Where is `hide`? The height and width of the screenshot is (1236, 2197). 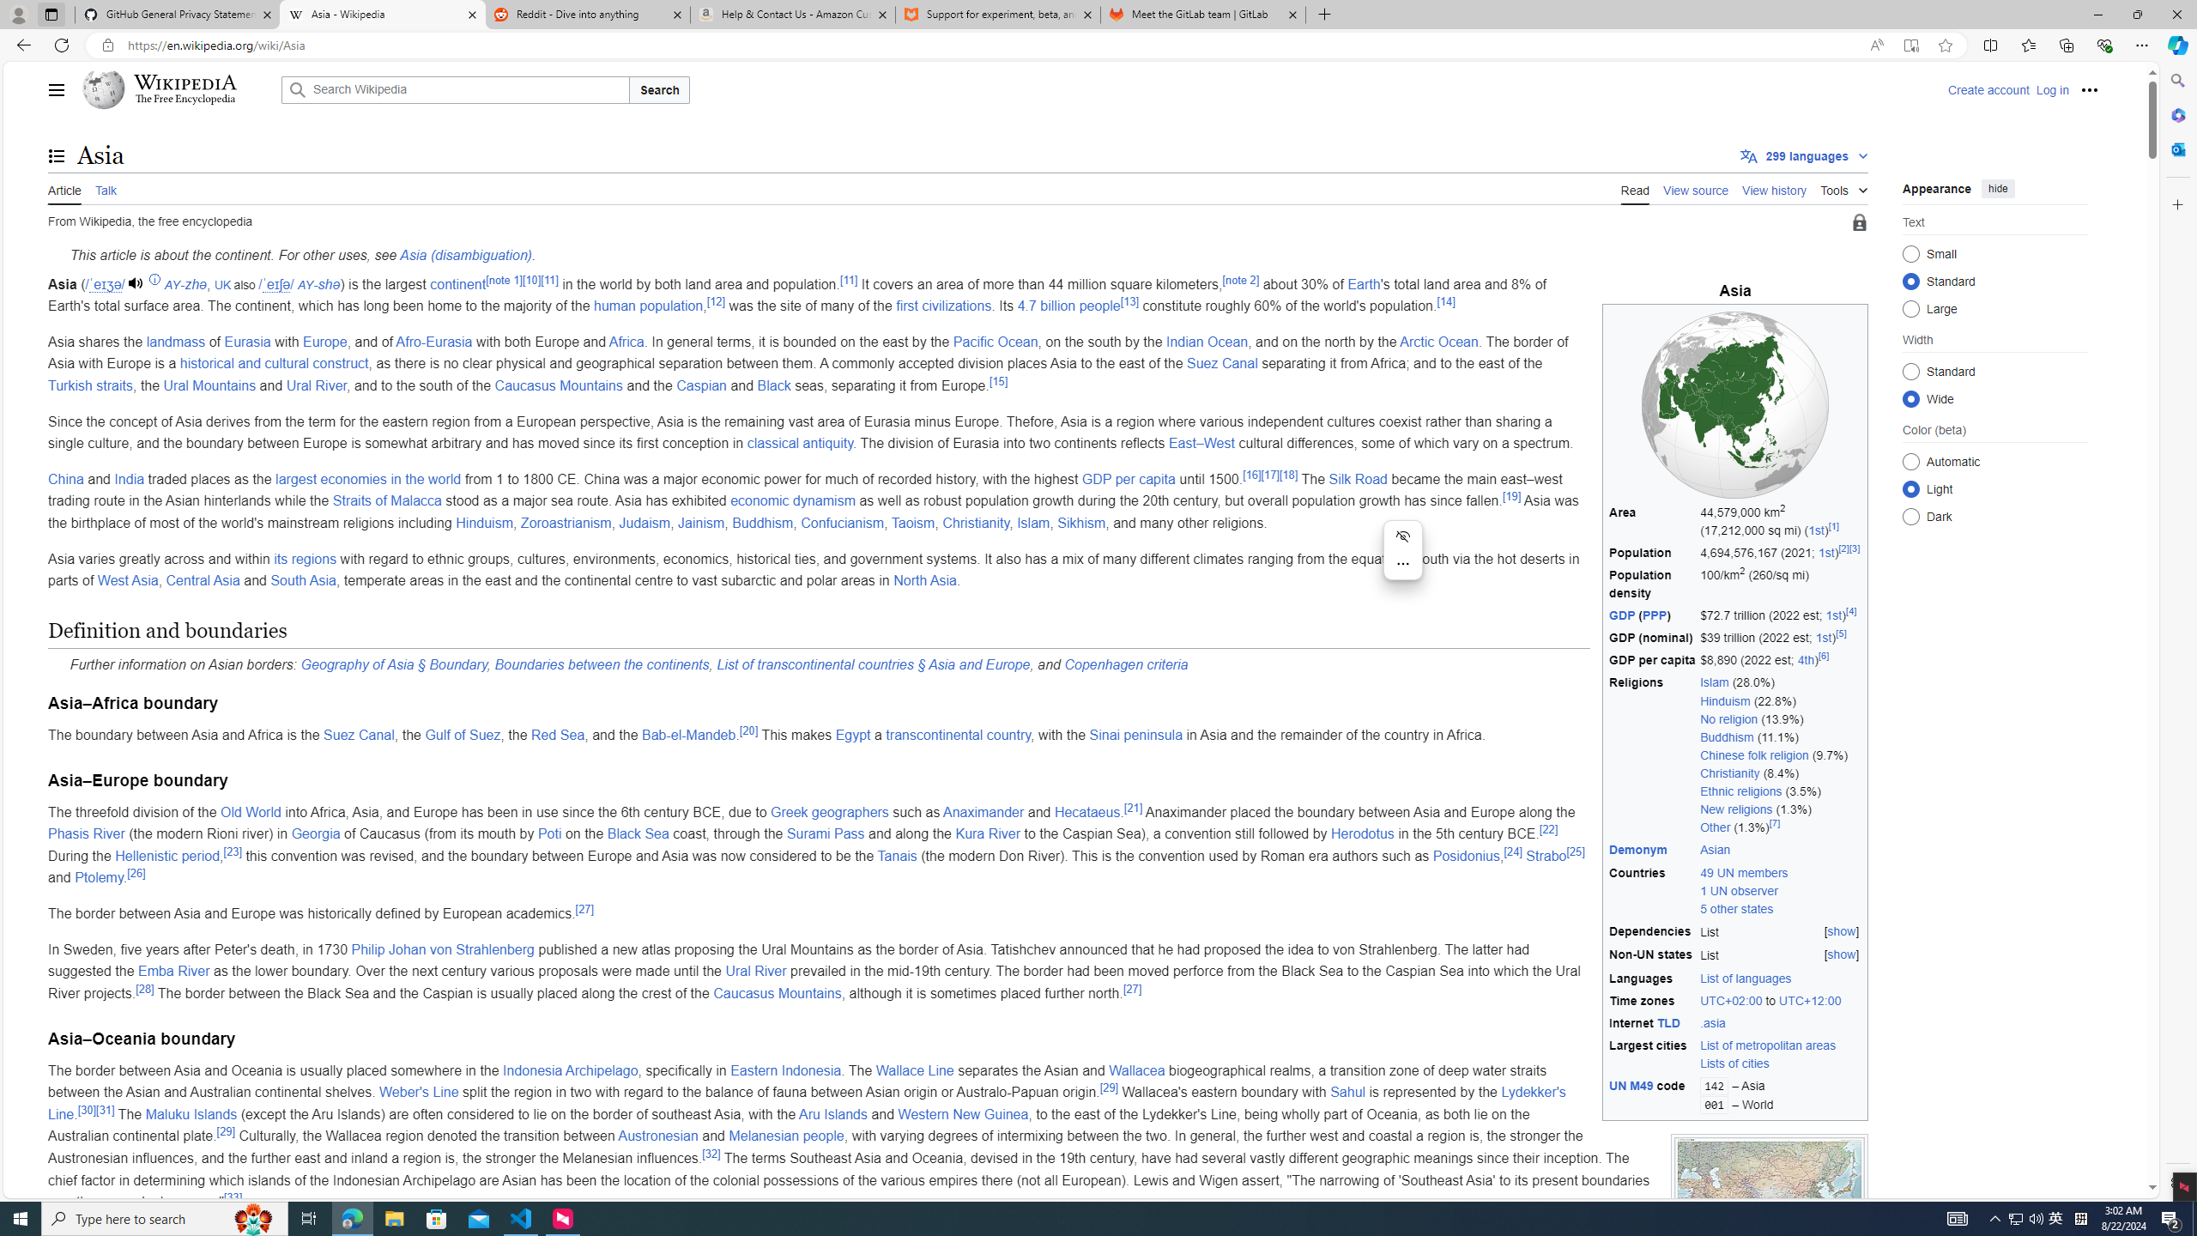 hide is located at coordinates (1998, 187).